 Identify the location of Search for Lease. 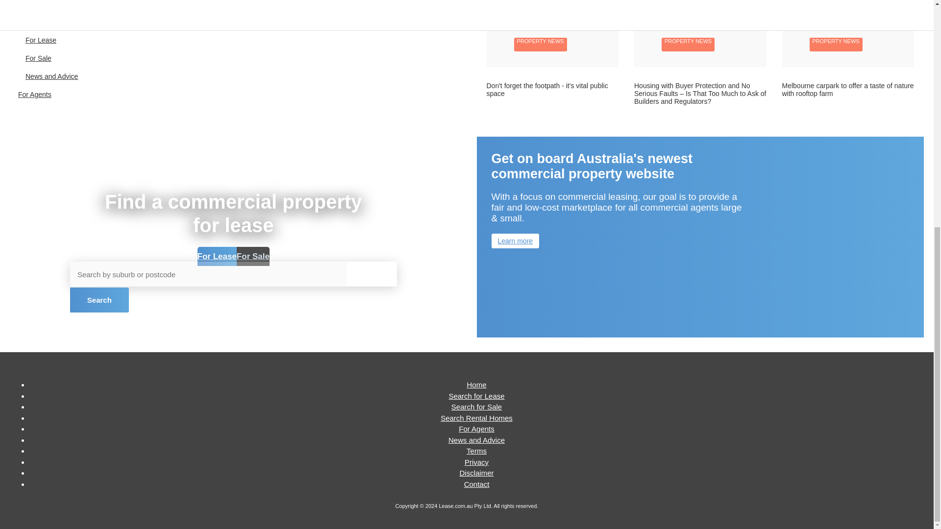
(476, 396).